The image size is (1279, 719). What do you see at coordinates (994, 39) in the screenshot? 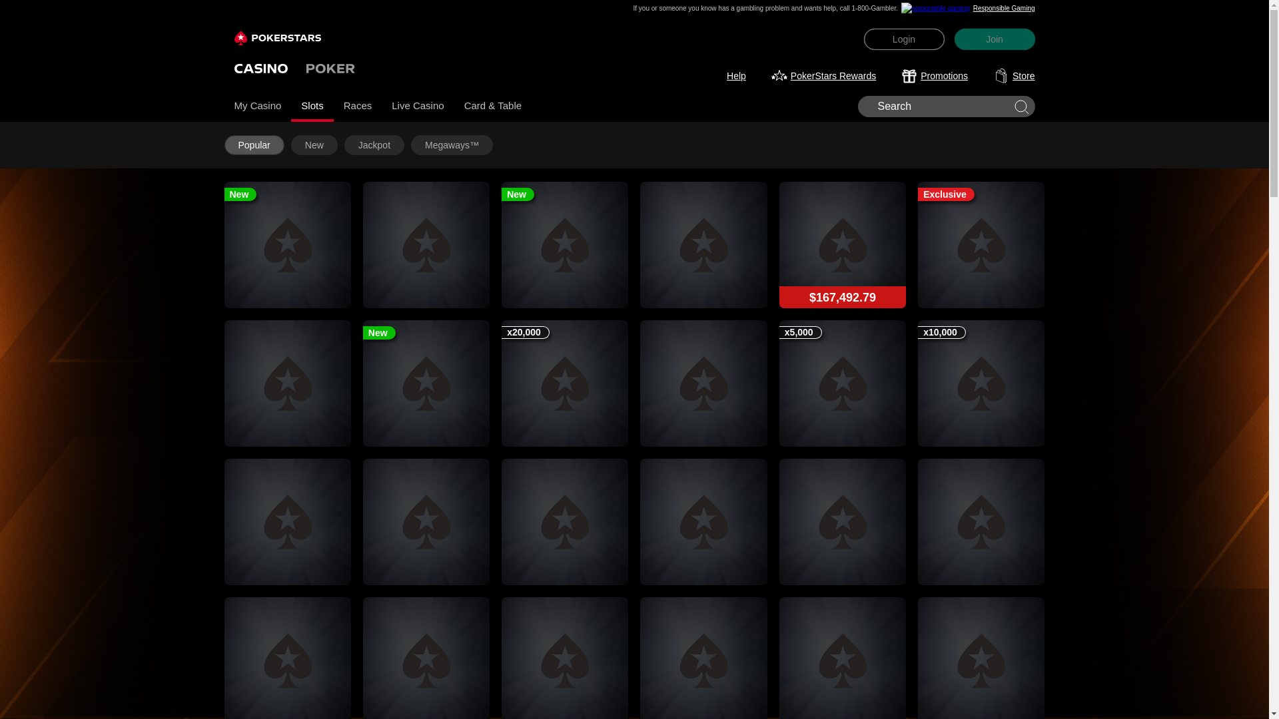
I see `Join` at bounding box center [994, 39].